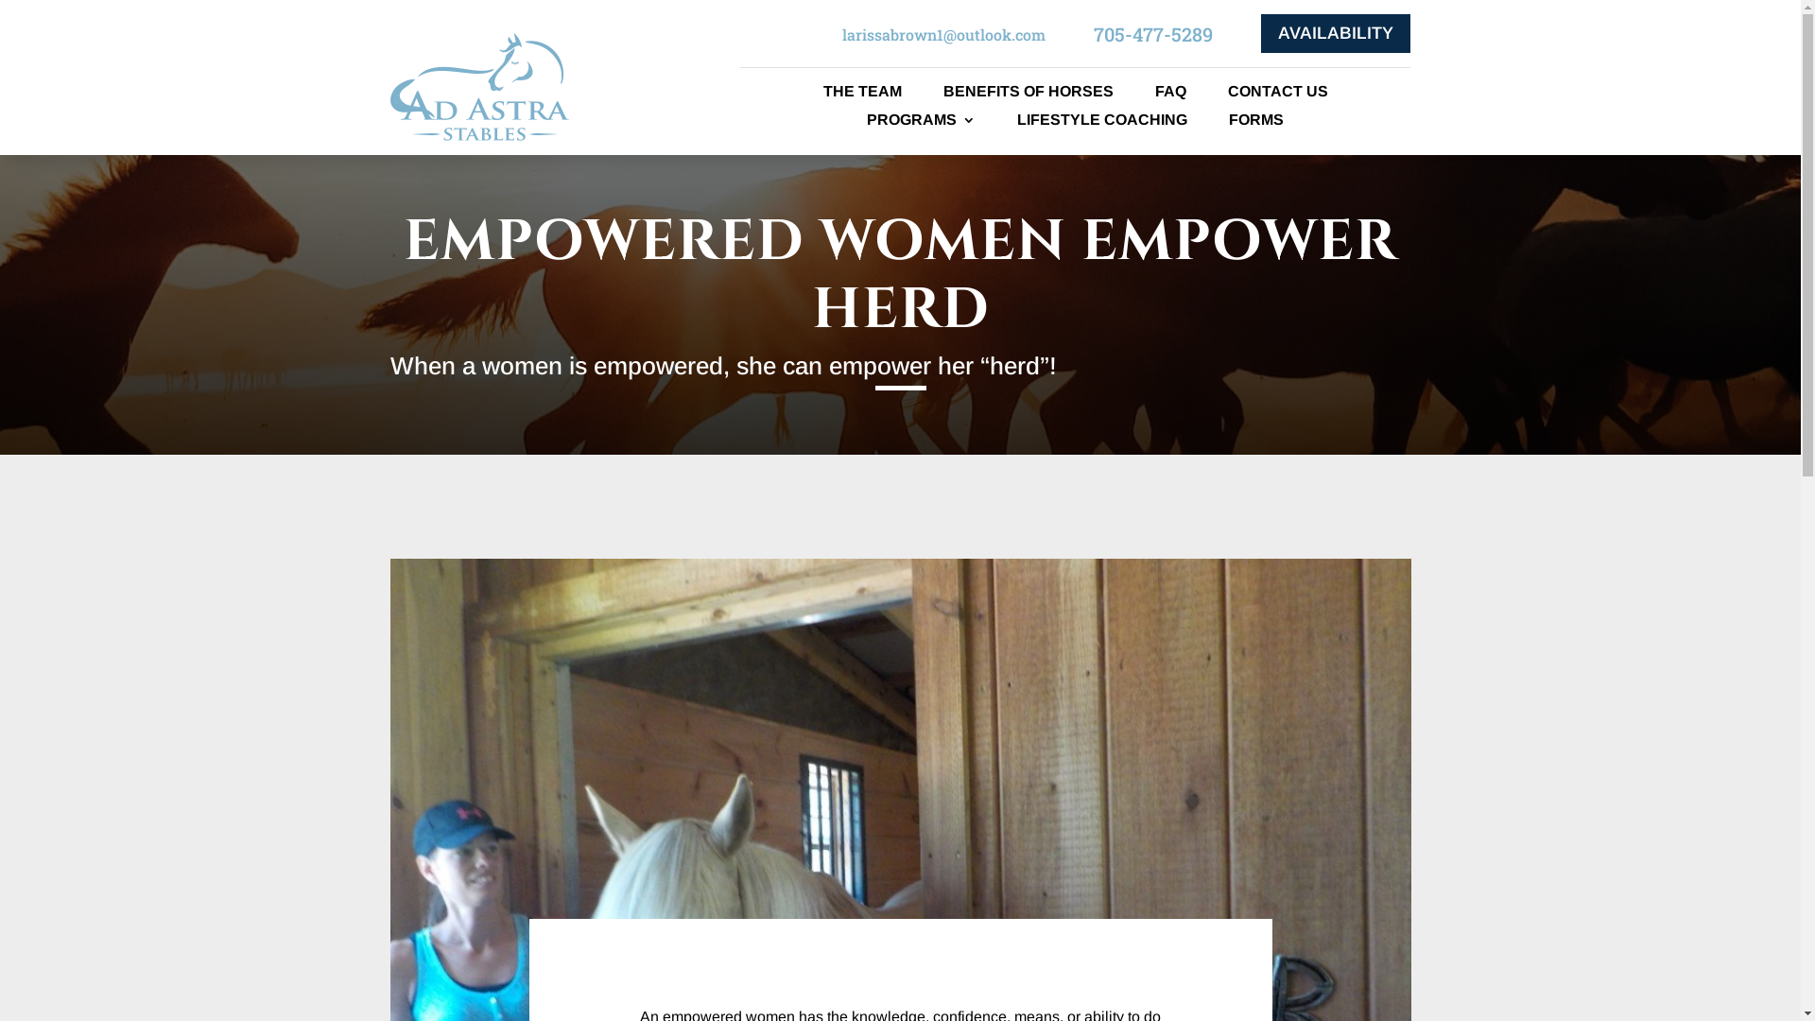  What do you see at coordinates (1278, 95) in the screenshot?
I see `CONTACT US` at bounding box center [1278, 95].